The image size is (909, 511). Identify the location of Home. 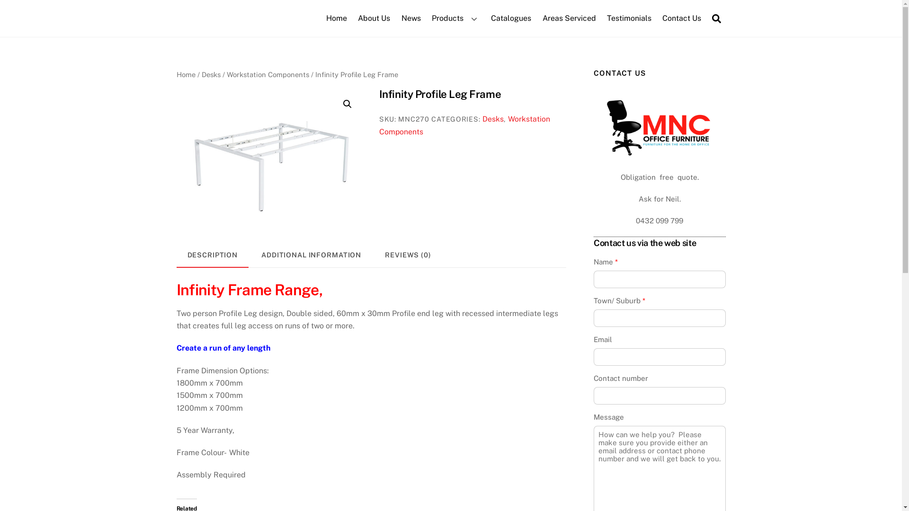
(337, 18).